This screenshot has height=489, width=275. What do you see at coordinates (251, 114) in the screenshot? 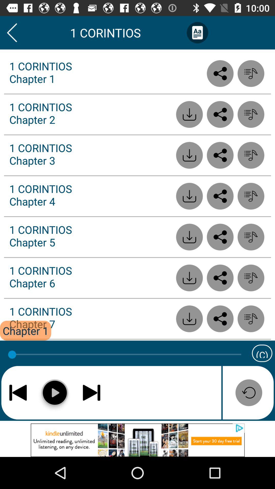
I see `add it to the playlist` at bounding box center [251, 114].